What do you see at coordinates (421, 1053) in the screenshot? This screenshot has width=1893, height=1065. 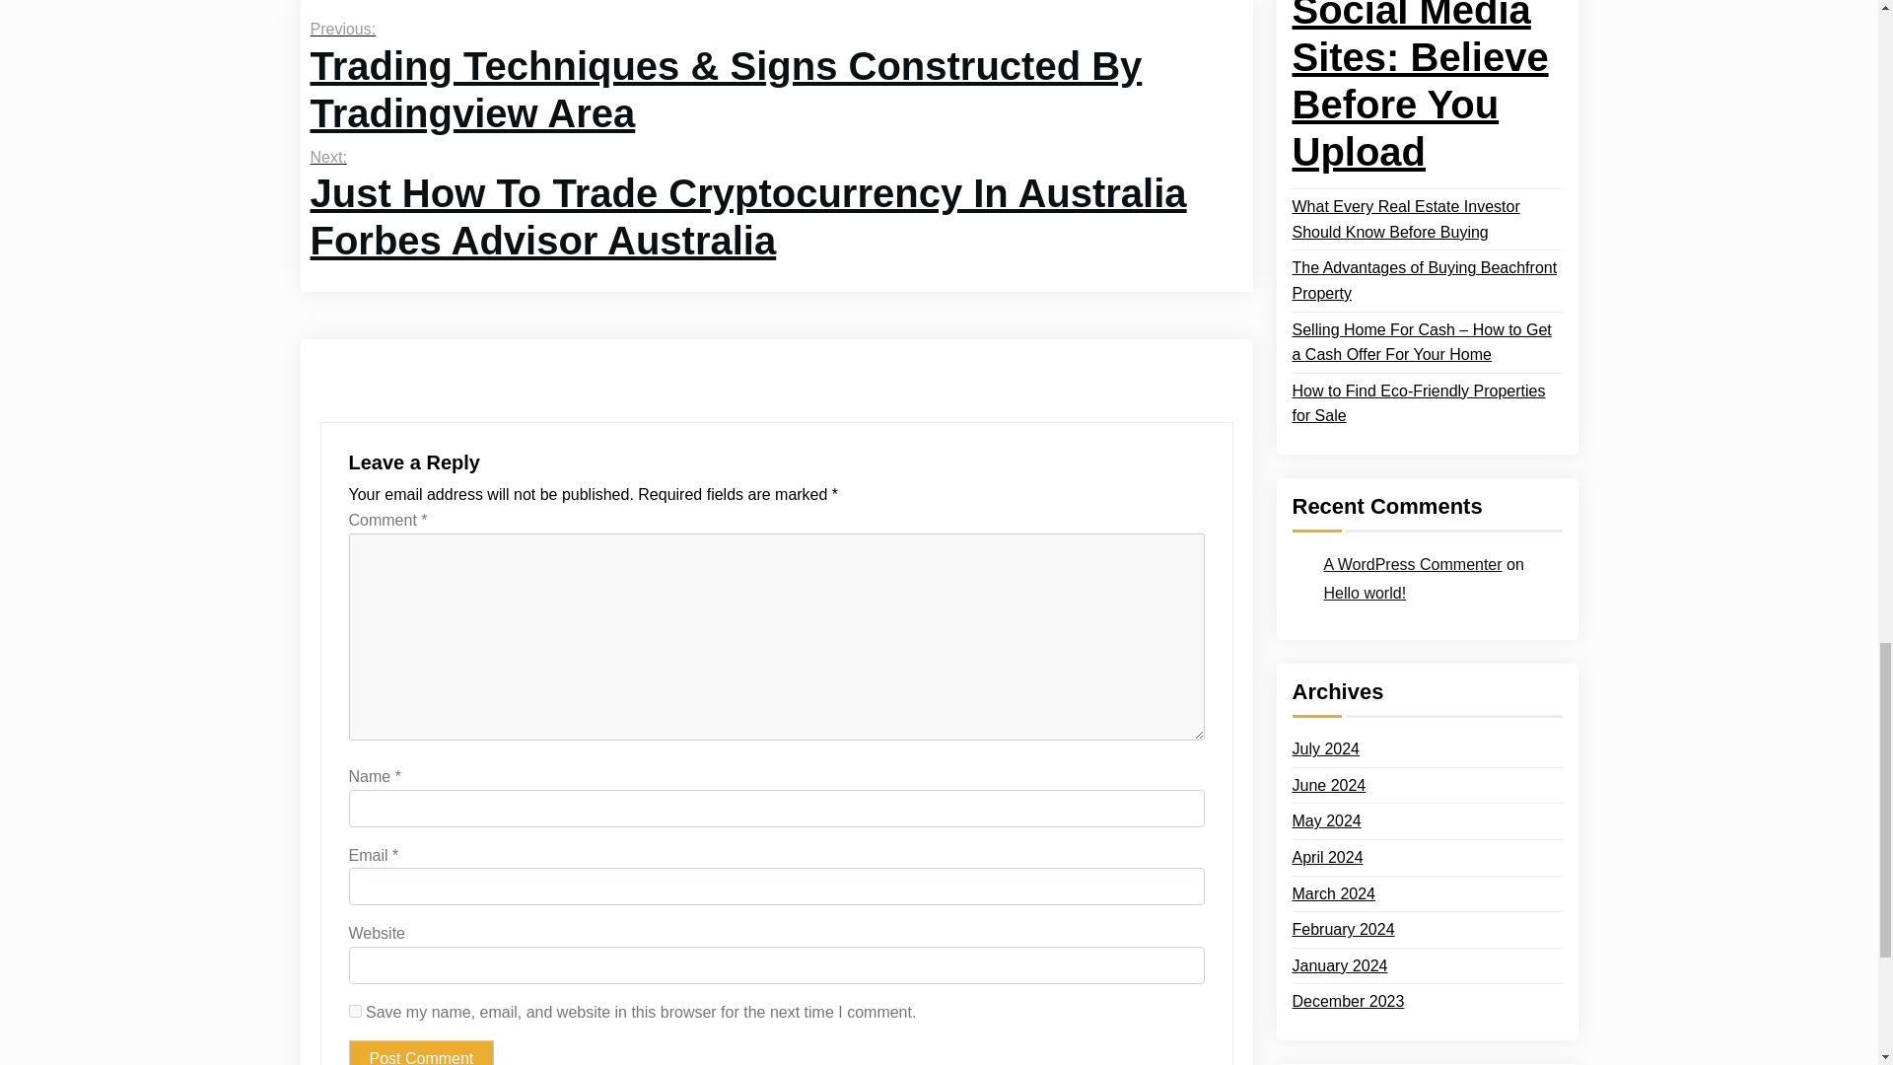 I see `Post Comment` at bounding box center [421, 1053].